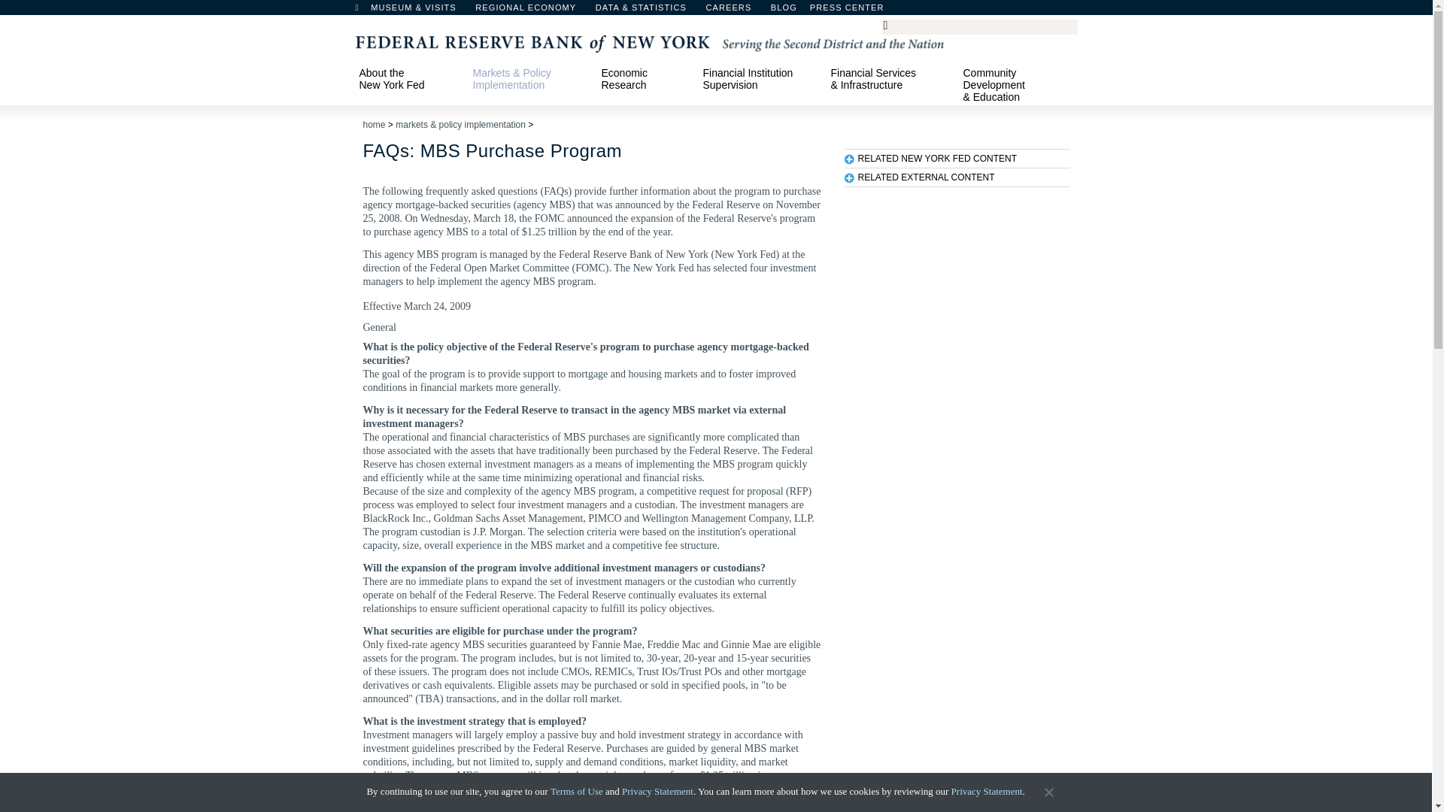 The image size is (1444, 812). Describe the element at coordinates (854, 11) in the screenshot. I see `Press Center` at that location.